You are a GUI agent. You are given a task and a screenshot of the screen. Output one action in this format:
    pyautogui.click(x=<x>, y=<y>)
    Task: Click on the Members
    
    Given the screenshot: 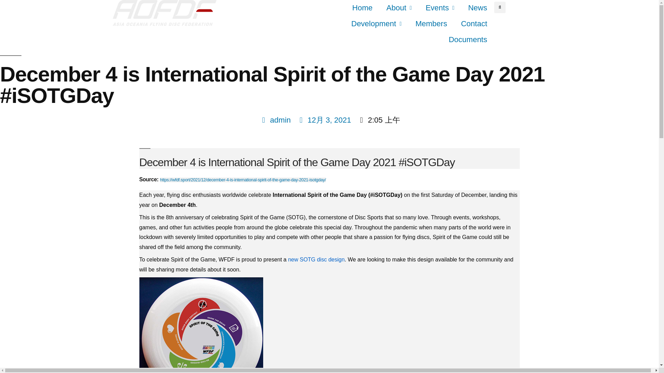 What is the action you would take?
    pyautogui.click(x=431, y=23)
    